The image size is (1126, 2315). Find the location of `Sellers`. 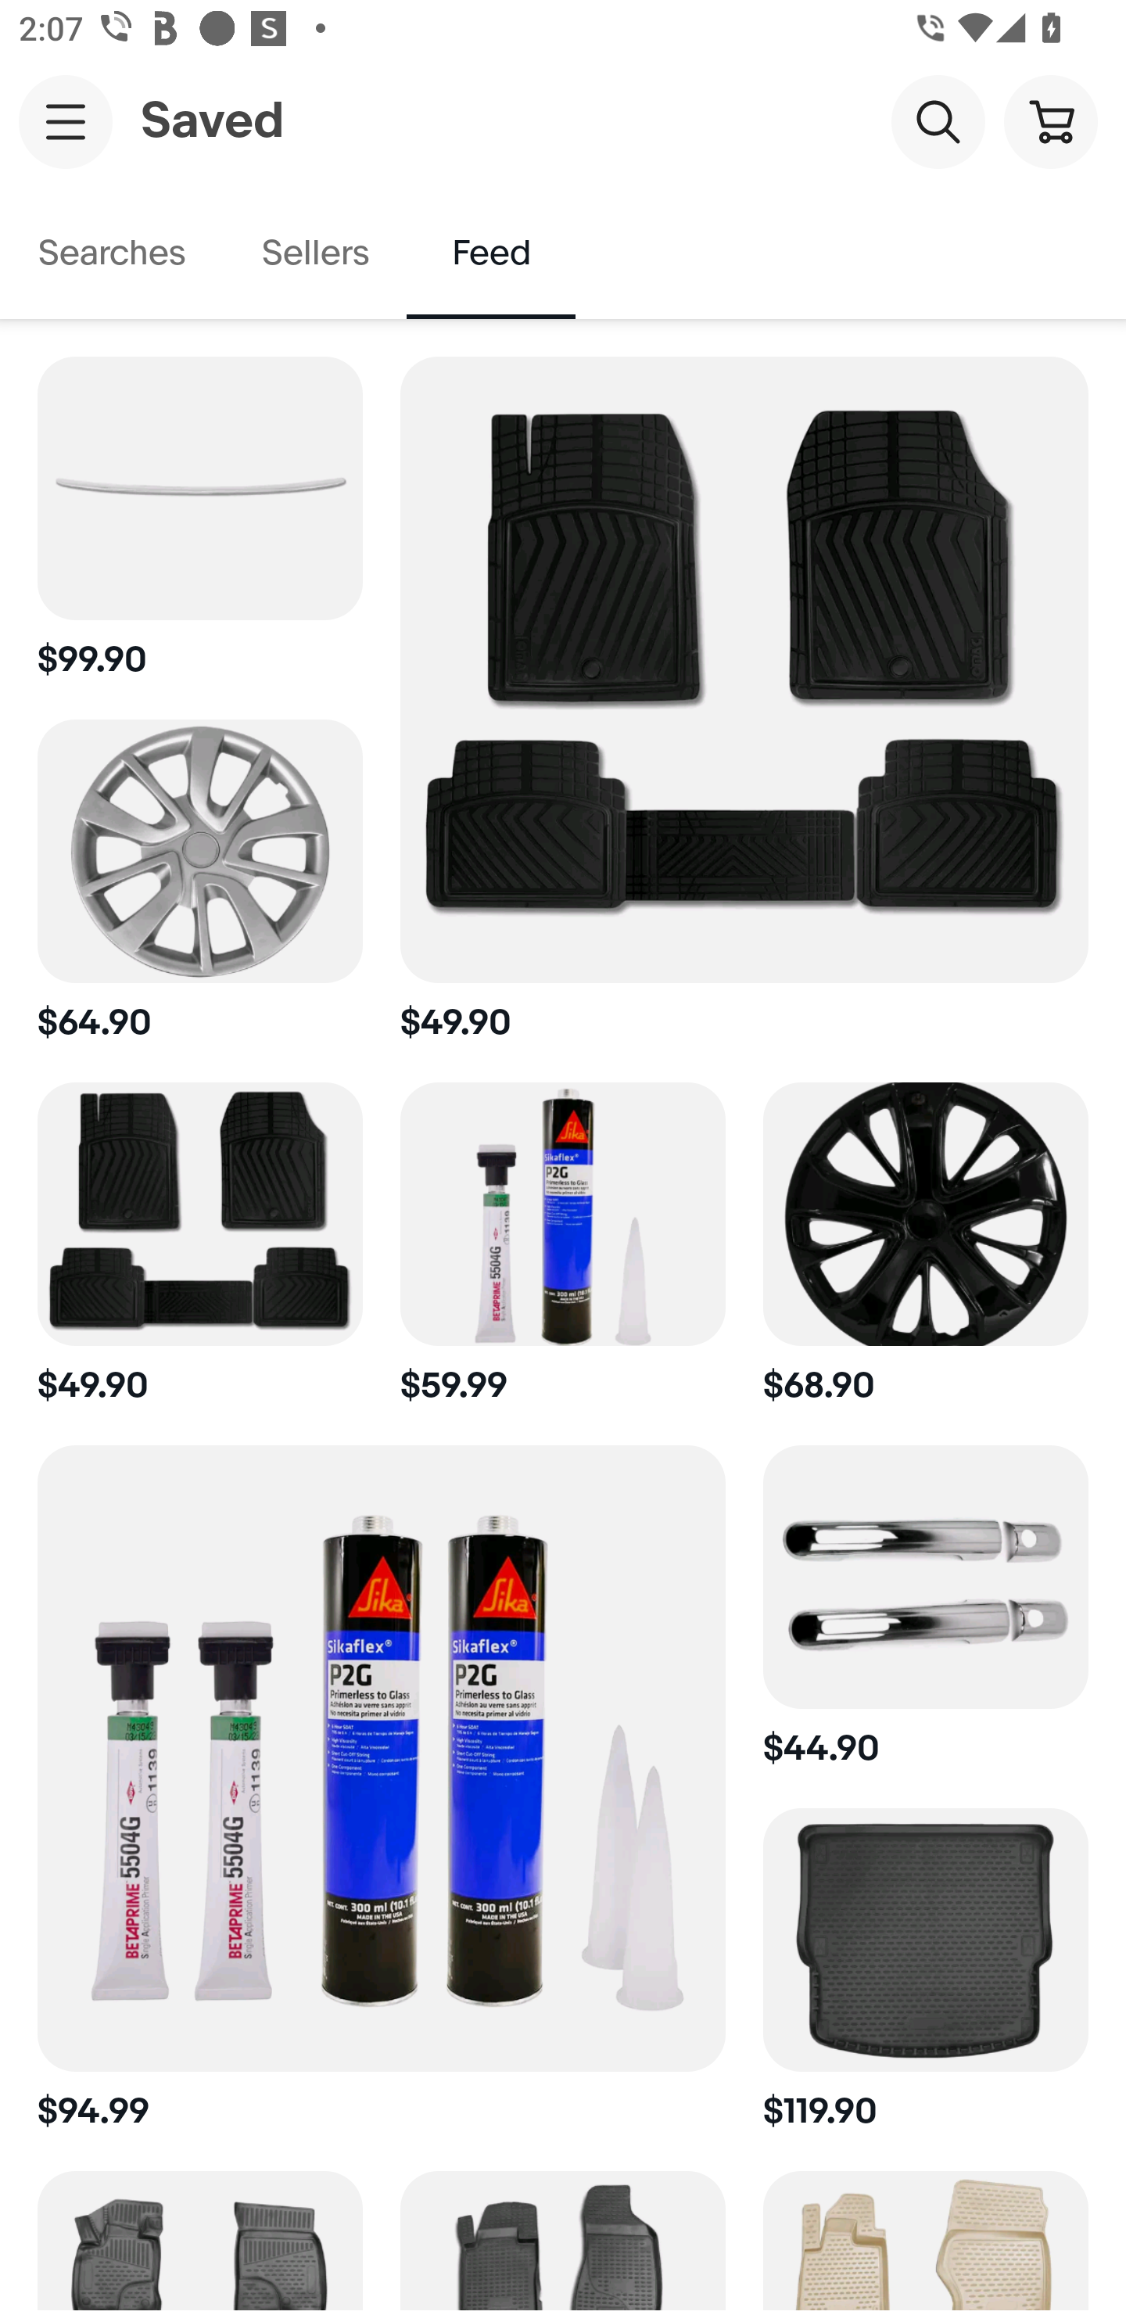

Sellers is located at coordinates (314, 253).